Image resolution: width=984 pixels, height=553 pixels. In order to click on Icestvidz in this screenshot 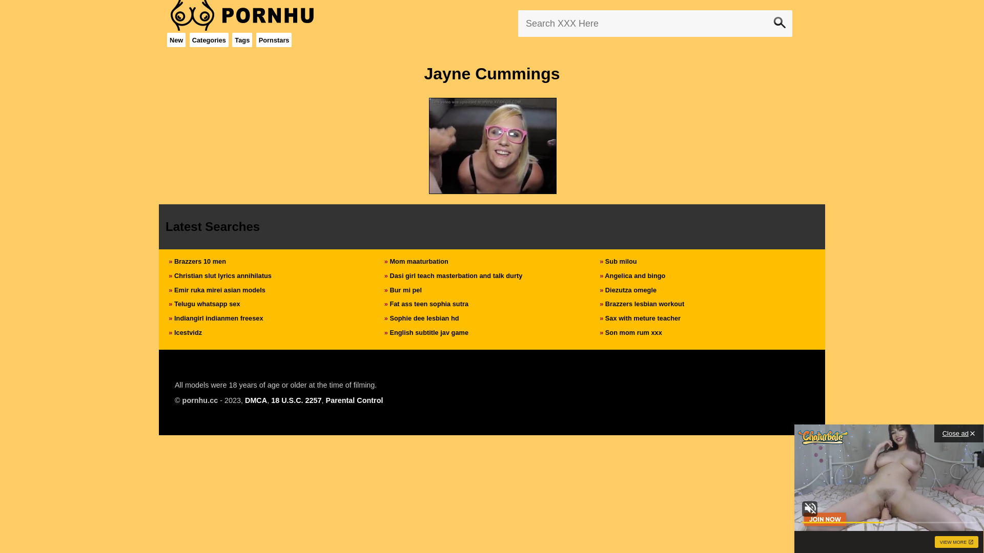, I will do `click(188, 333)`.